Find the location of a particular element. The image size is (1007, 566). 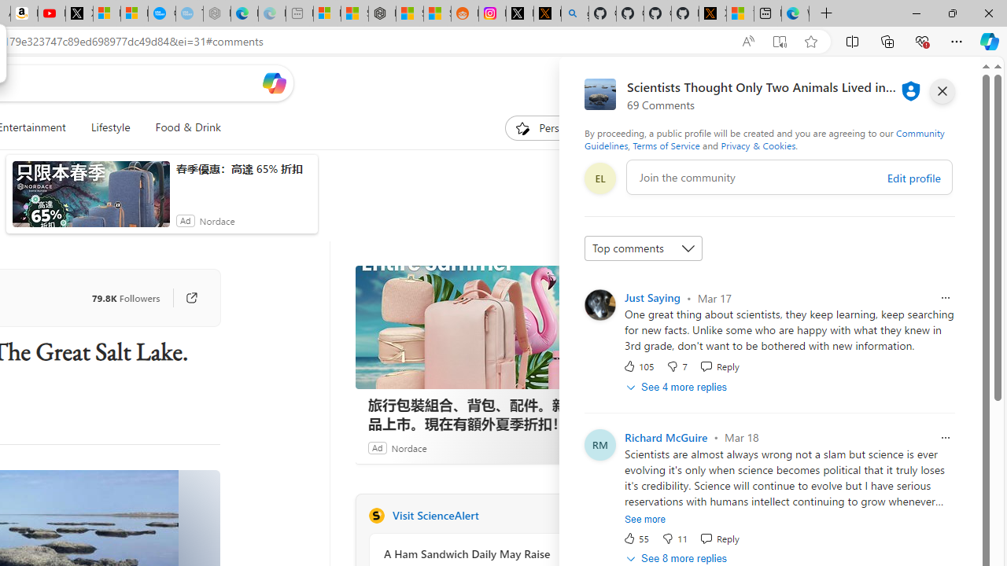

See 4 more replies is located at coordinates (678, 387).